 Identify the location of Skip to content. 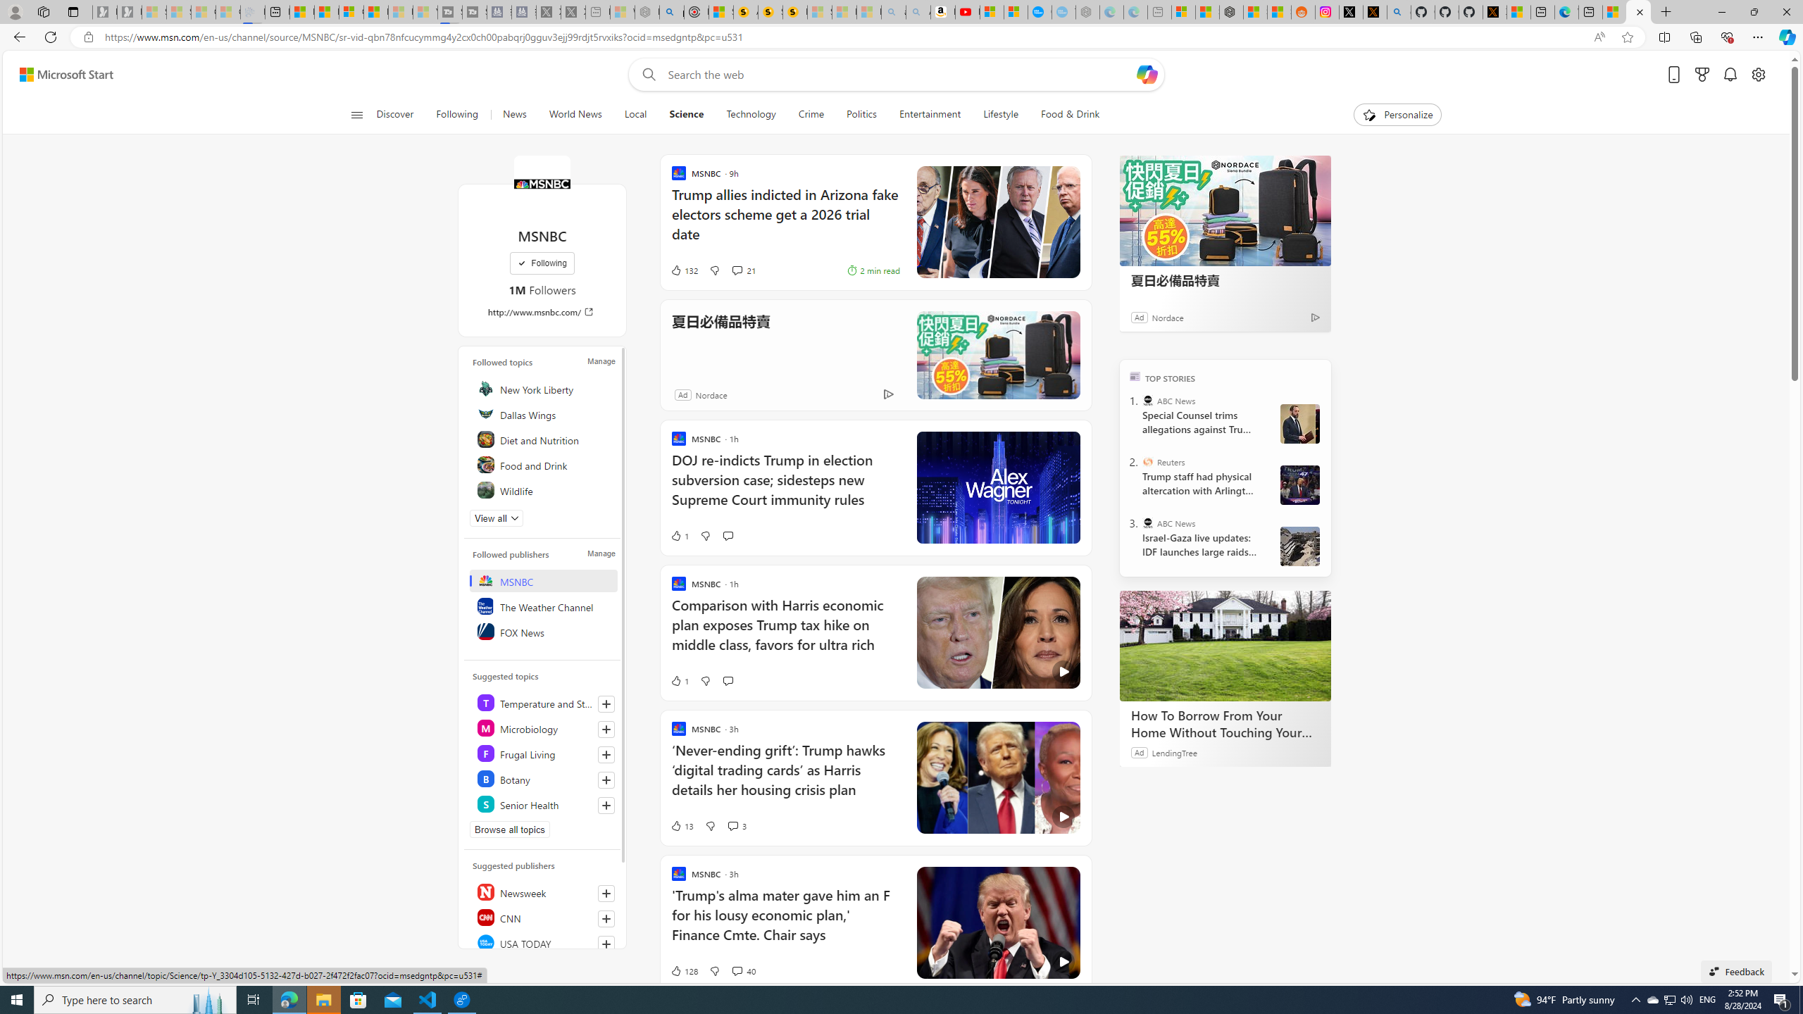
(61, 75).